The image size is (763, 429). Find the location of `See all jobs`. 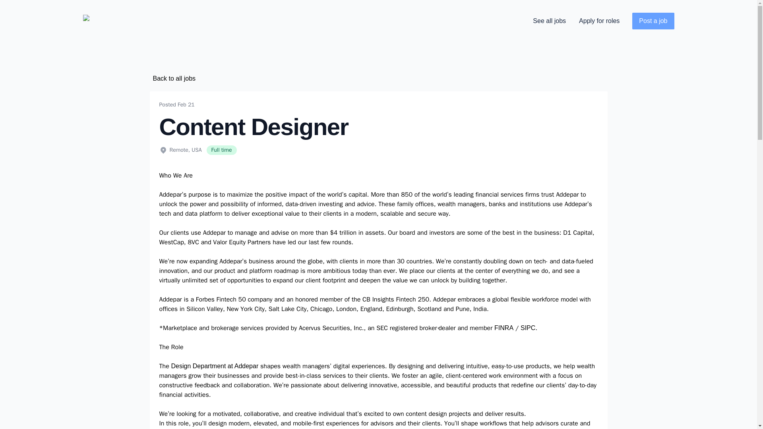

See all jobs is located at coordinates (549, 21).